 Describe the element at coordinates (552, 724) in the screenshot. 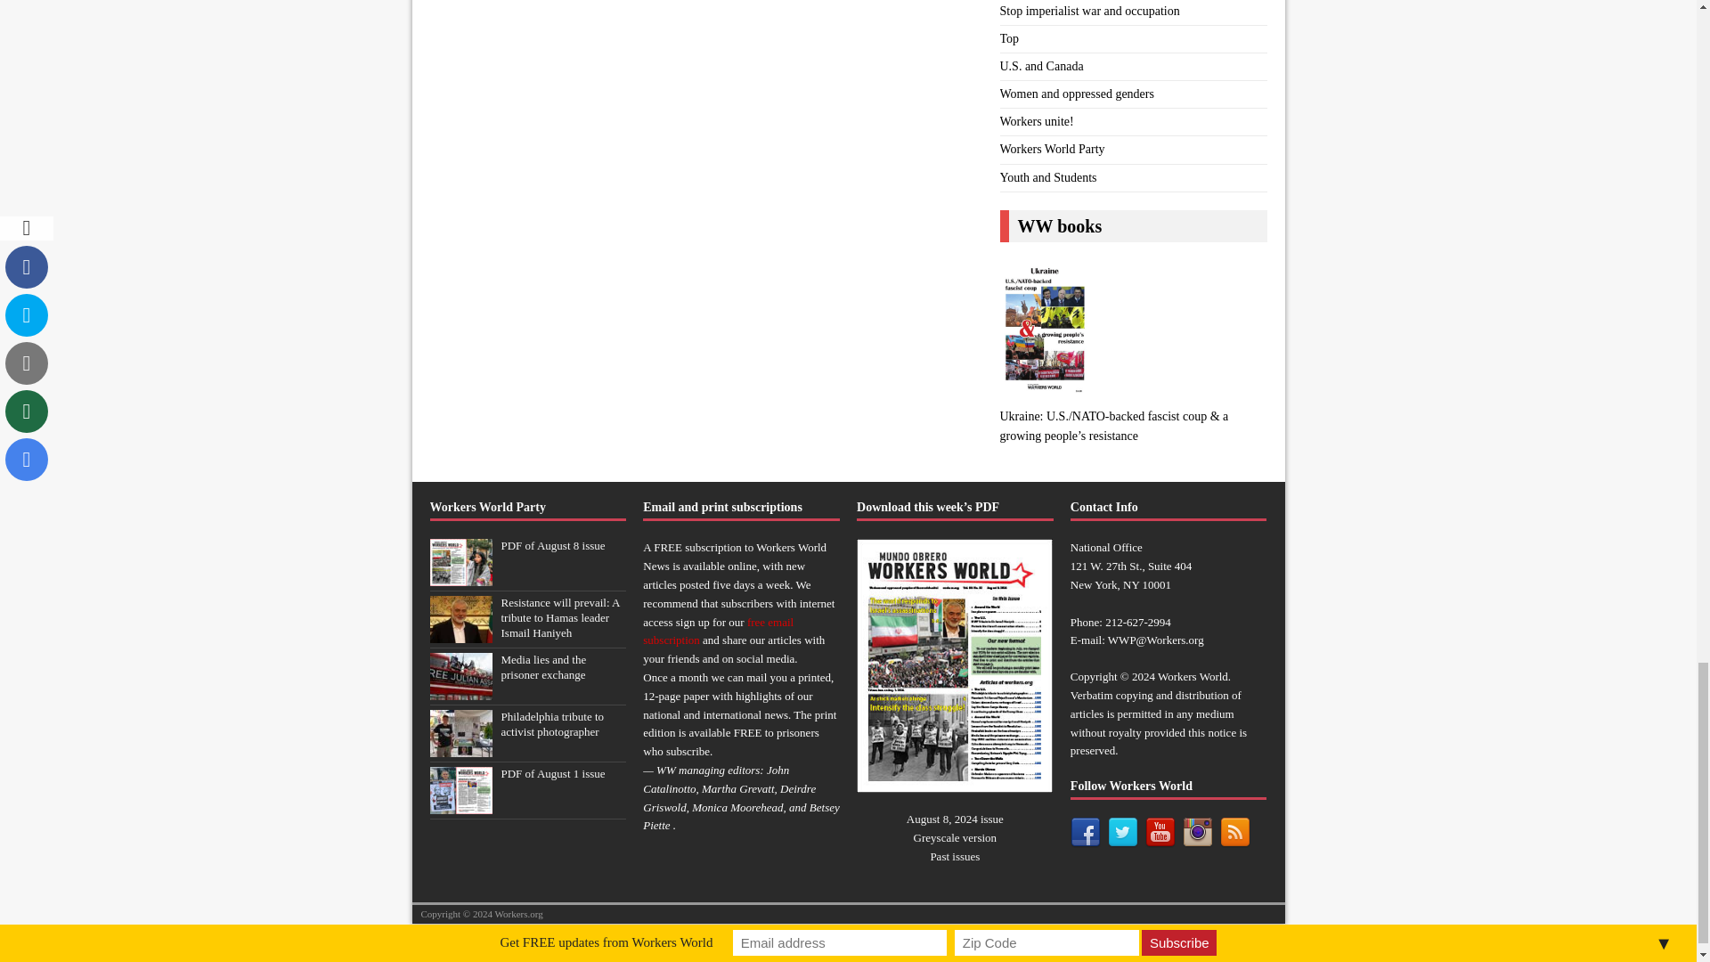

I see `Philadelphia tribute to activist photographer` at that location.